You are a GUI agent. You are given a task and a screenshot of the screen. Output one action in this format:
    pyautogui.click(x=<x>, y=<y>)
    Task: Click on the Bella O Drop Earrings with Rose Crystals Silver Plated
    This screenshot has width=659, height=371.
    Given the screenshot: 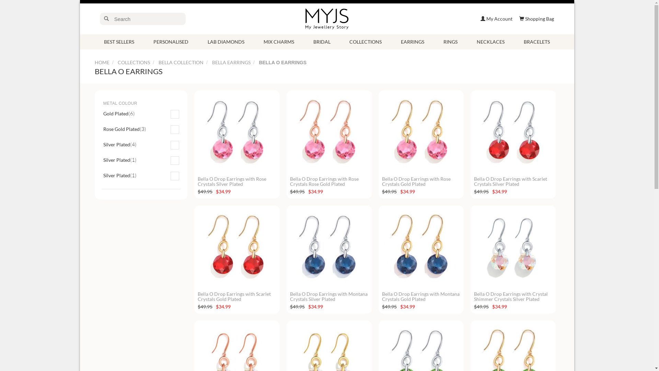 What is the action you would take?
    pyautogui.click(x=237, y=181)
    